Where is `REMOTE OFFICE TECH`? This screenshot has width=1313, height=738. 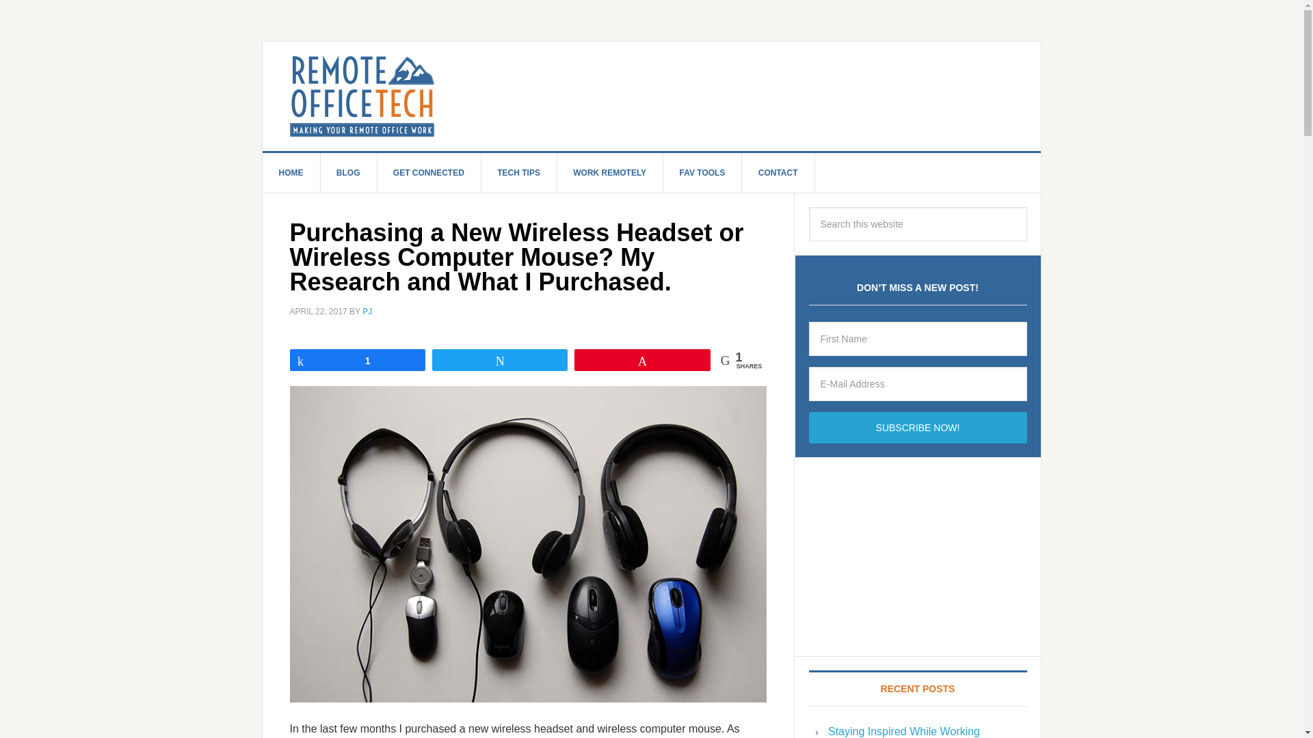 REMOTE OFFICE TECH is located at coordinates (665, 96).